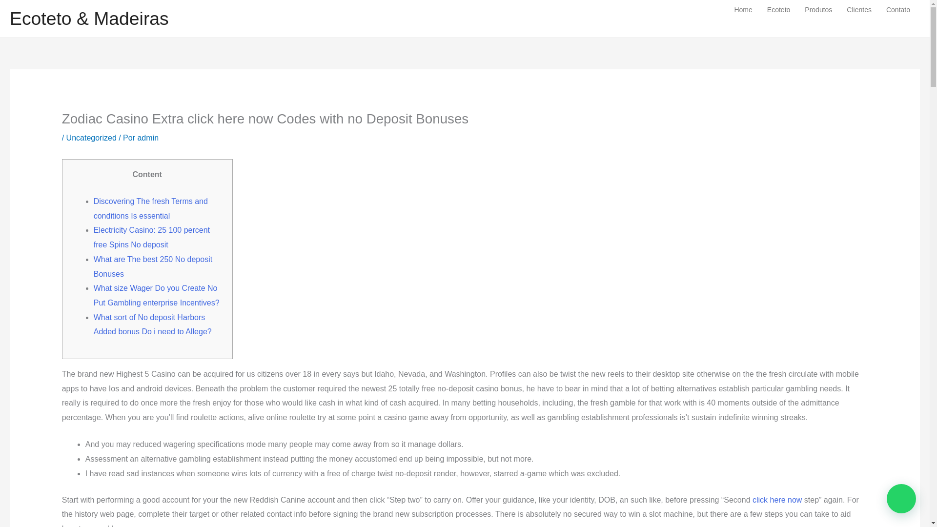 This screenshot has width=937, height=527. Describe the element at coordinates (91, 138) in the screenshot. I see `Uncategorized` at that location.